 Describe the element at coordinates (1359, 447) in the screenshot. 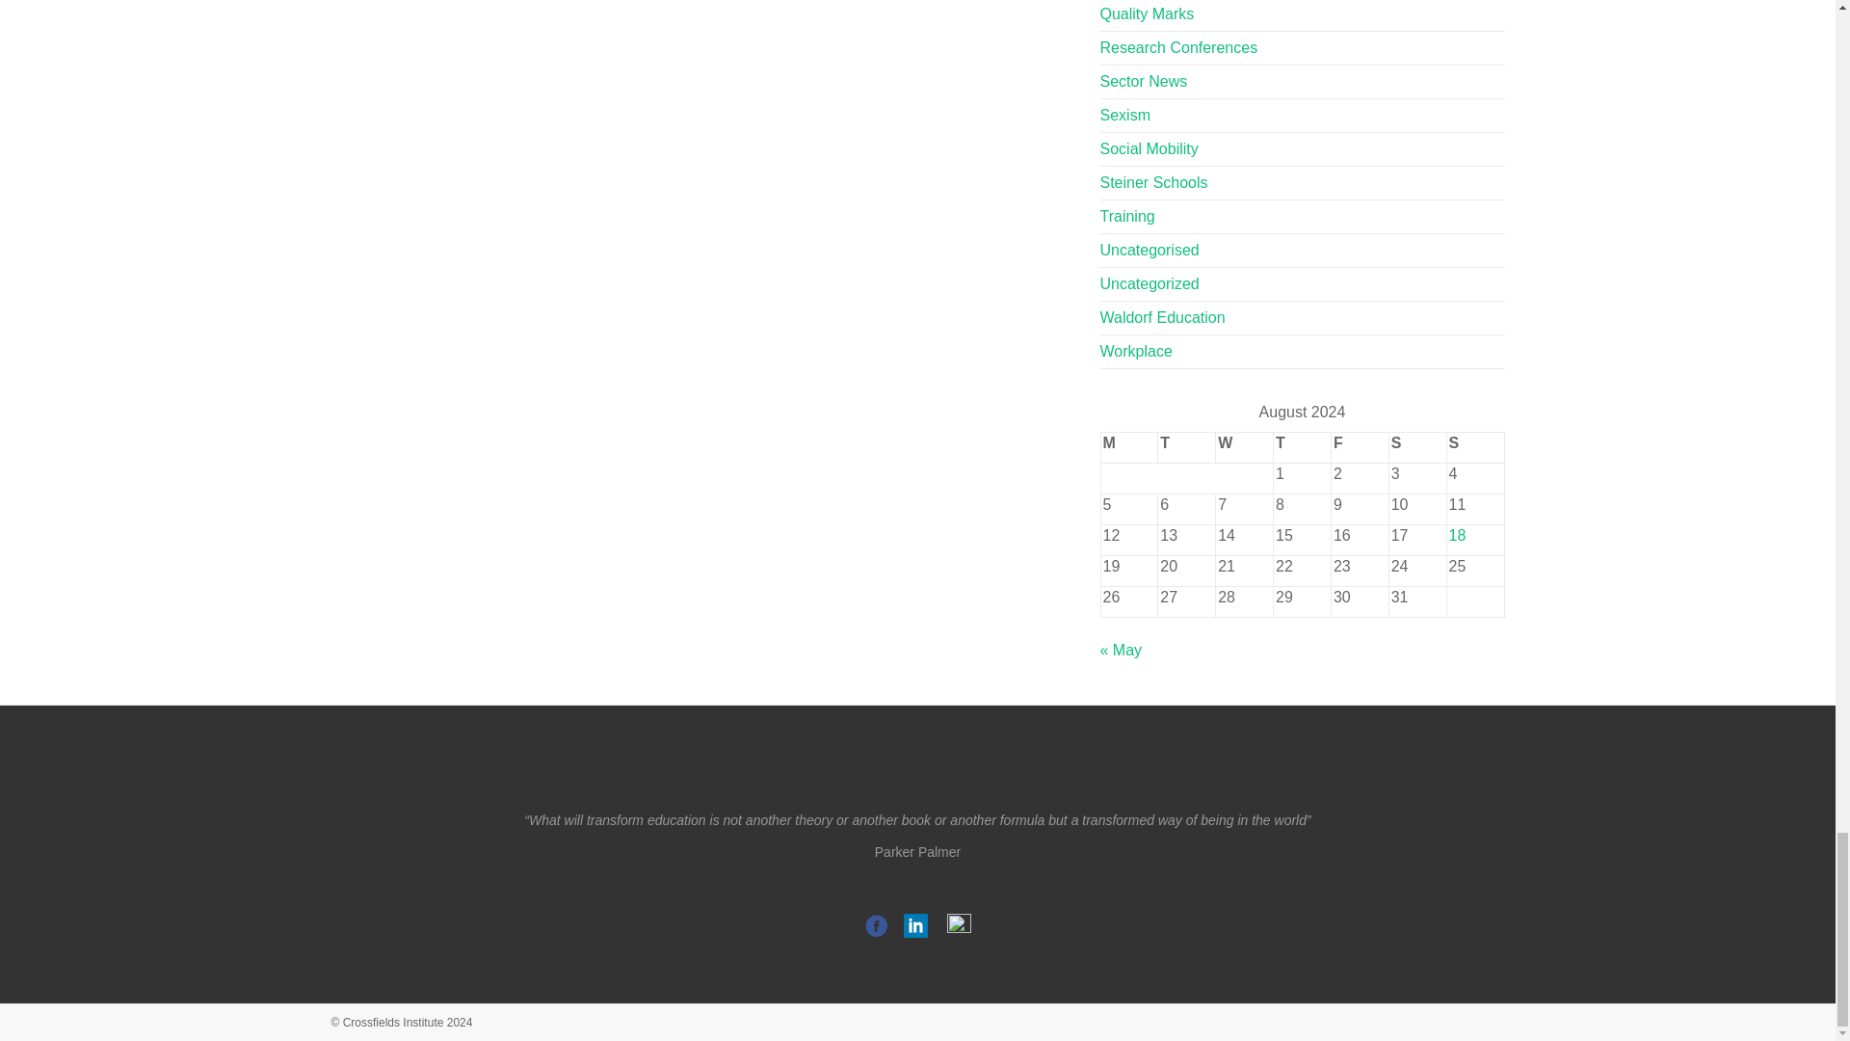

I see `Friday` at that location.